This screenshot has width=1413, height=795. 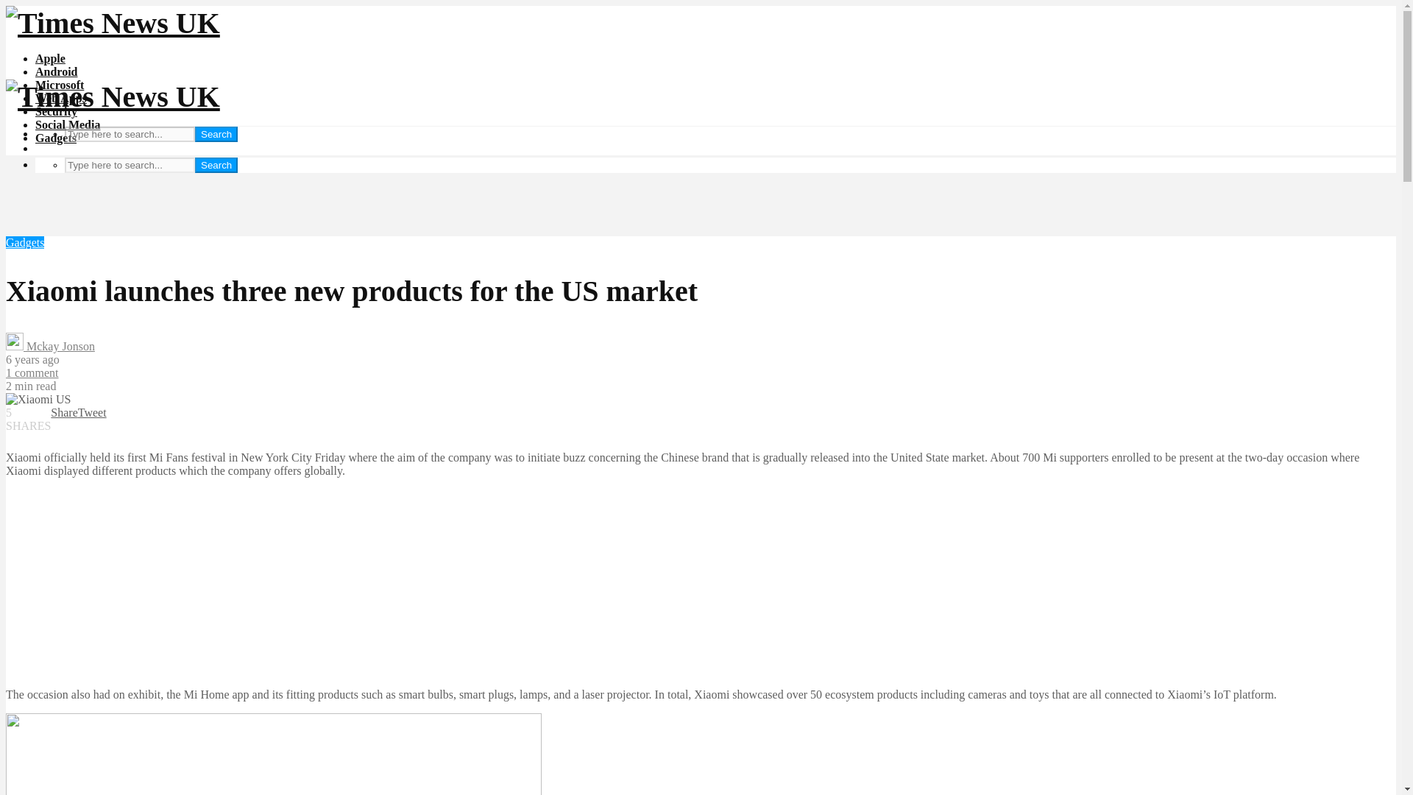 What do you see at coordinates (92, 412) in the screenshot?
I see `Tweet` at bounding box center [92, 412].